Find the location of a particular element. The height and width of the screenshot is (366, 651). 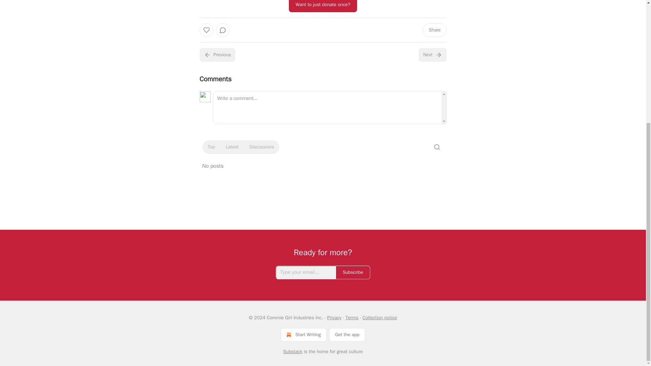

Next is located at coordinates (432, 55).